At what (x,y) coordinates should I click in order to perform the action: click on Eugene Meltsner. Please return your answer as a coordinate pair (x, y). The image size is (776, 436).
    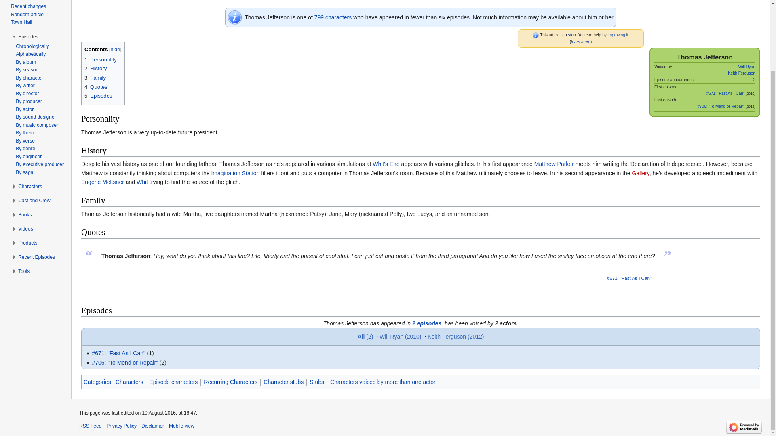
    Looking at the image, I should click on (103, 182).